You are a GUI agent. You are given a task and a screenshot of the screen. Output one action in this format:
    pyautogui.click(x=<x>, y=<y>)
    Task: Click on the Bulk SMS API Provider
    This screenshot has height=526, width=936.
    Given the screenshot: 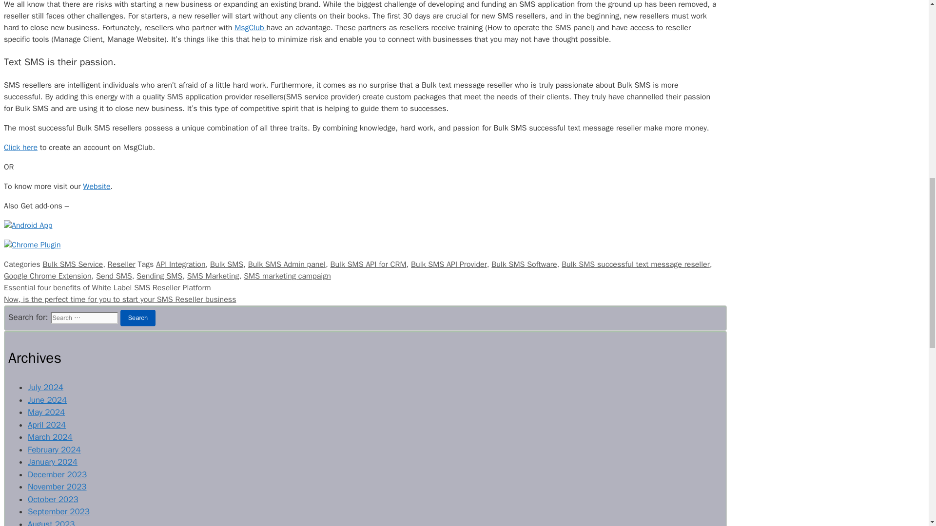 What is the action you would take?
    pyautogui.click(x=448, y=264)
    